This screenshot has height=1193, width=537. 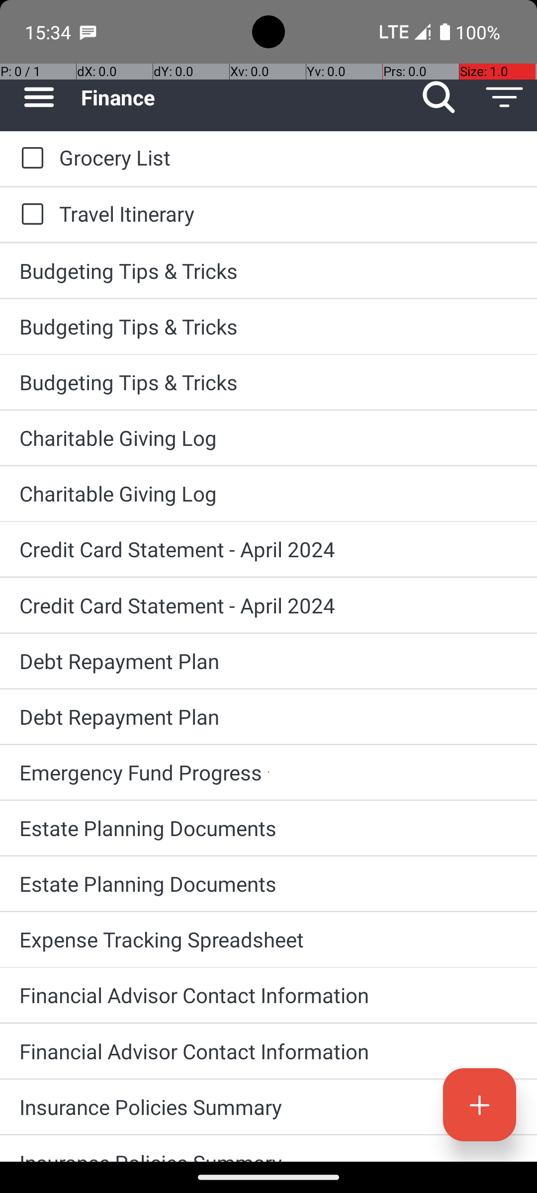 What do you see at coordinates (288, 214) in the screenshot?
I see `Travel Itinerary` at bounding box center [288, 214].